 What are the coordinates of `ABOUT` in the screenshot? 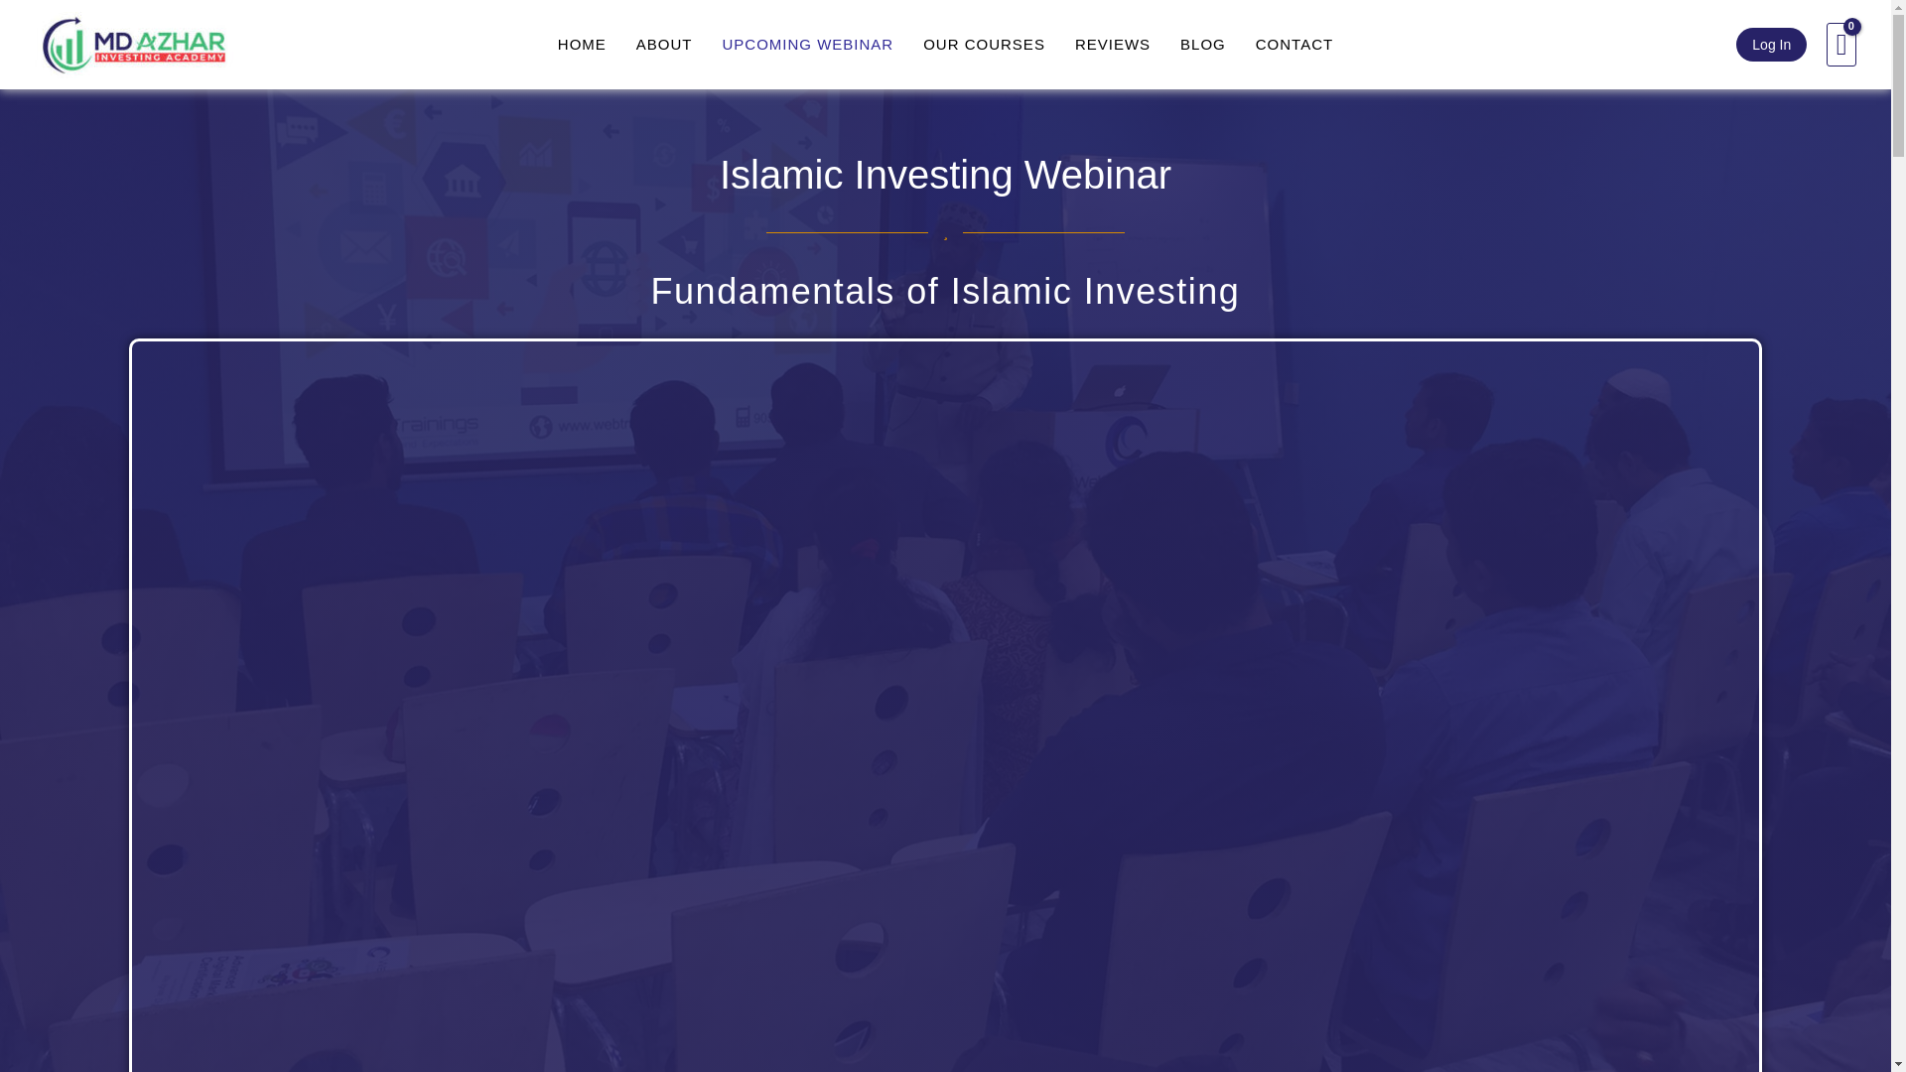 It's located at (663, 44).